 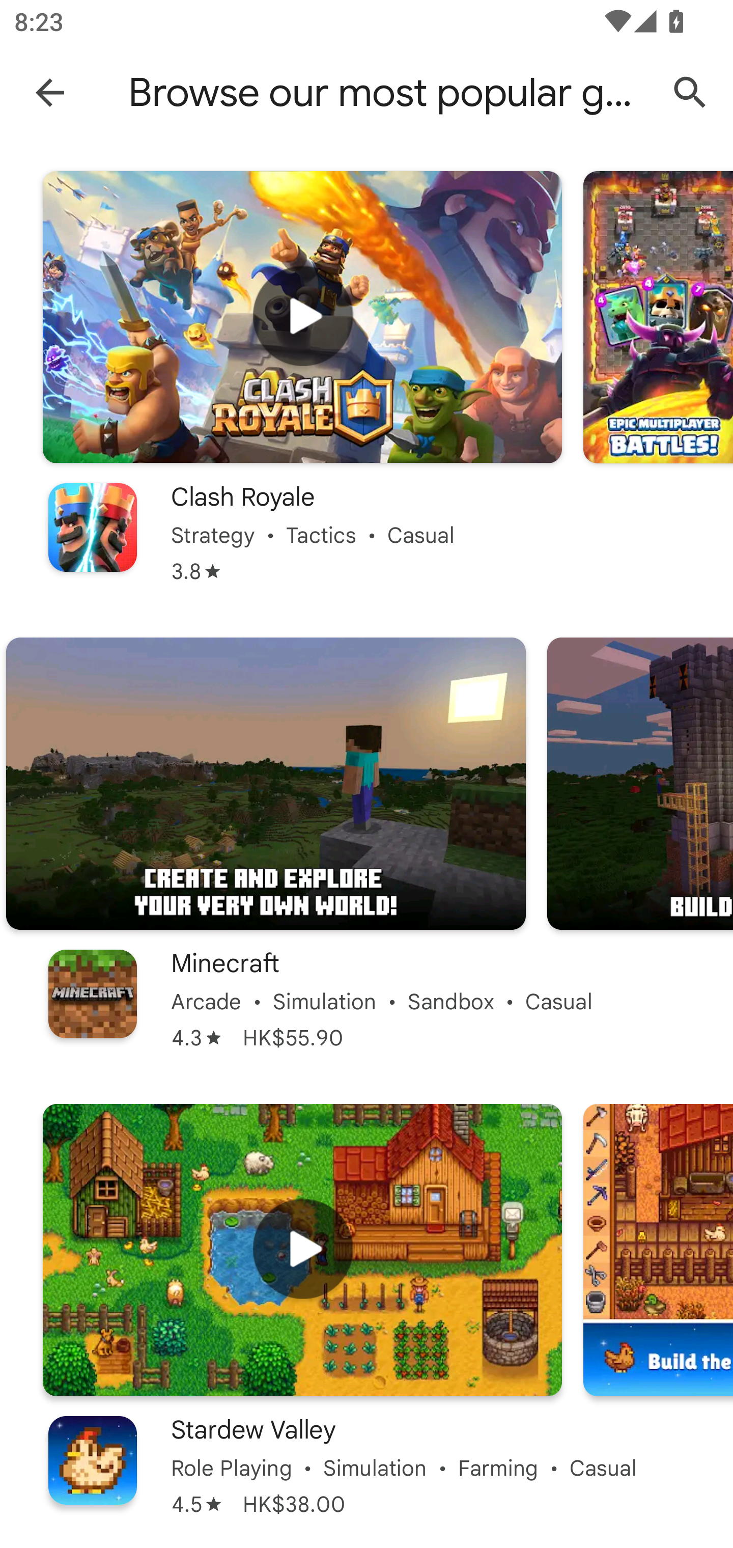 I want to click on Navigate up, so click(x=50, y=92).